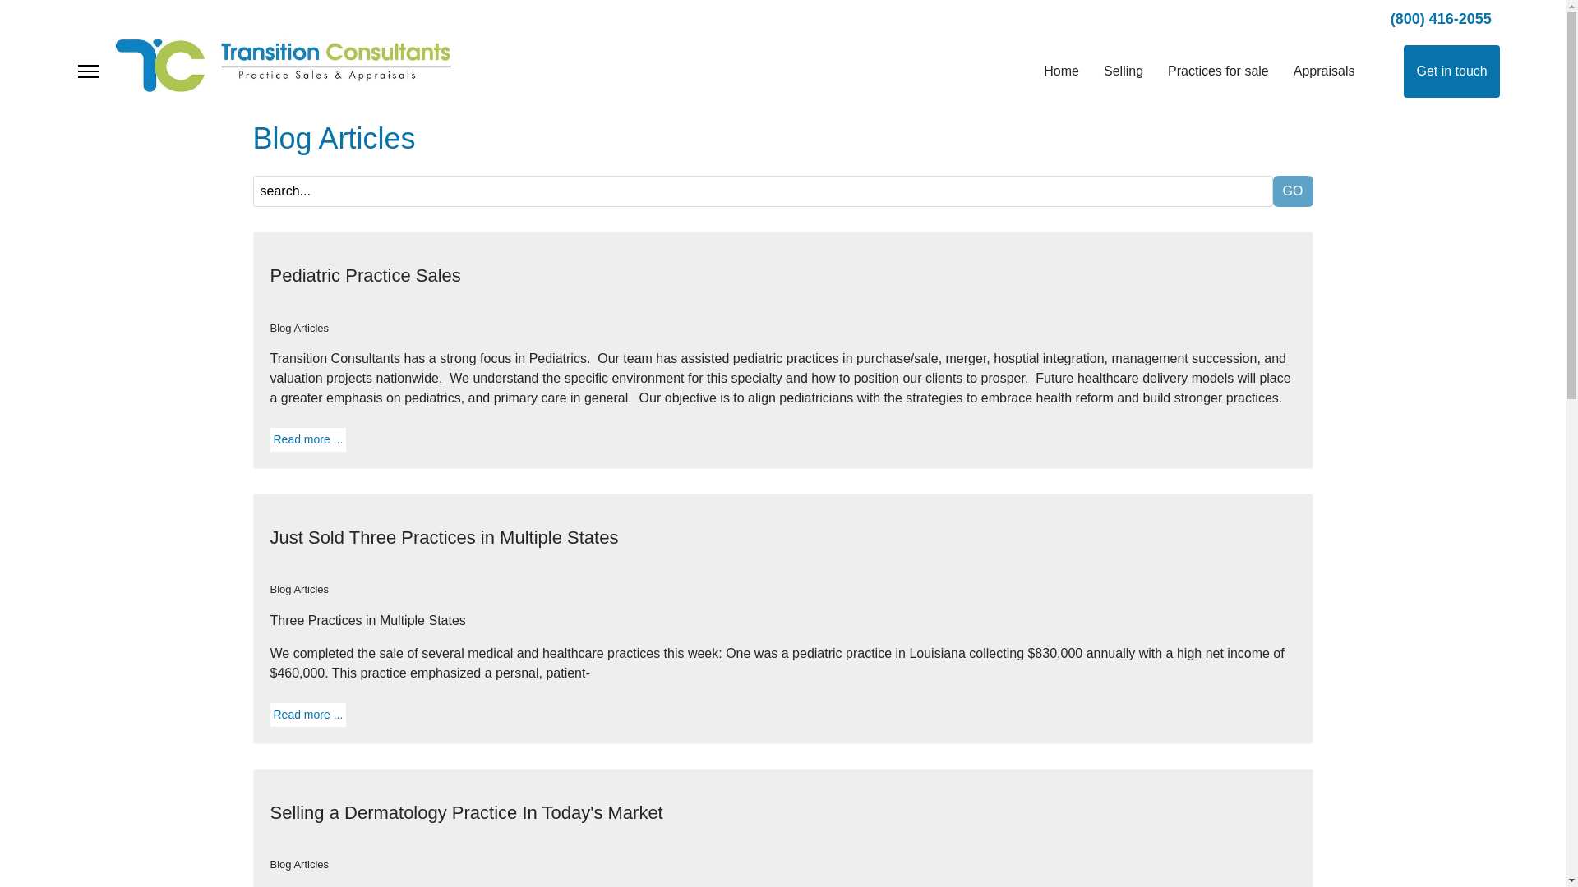 The width and height of the screenshot is (1578, 887). I want to click on Get in touch, so click(1451, 71).